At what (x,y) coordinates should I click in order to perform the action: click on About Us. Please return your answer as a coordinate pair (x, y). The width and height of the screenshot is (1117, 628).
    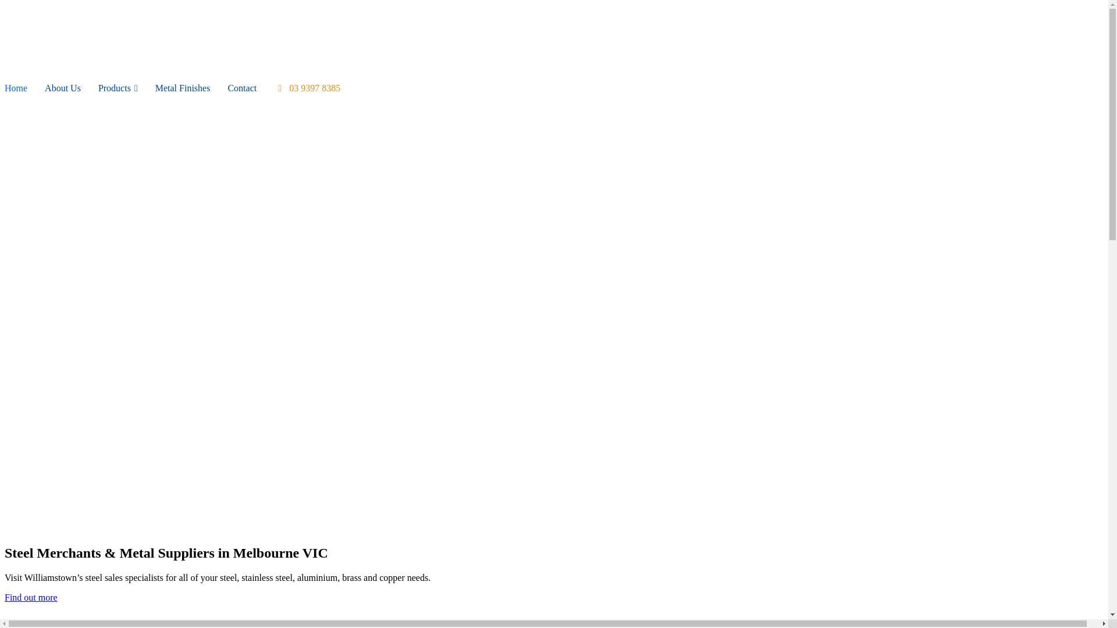
    Looking at the image, I should click on (63, 88).